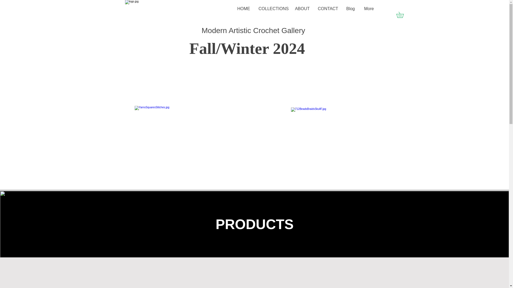 The image size is (513, 288). What do you see at coordinates (328, 9) in the screenshot?
I see `CONTACT` at bounding box center [328, 9].